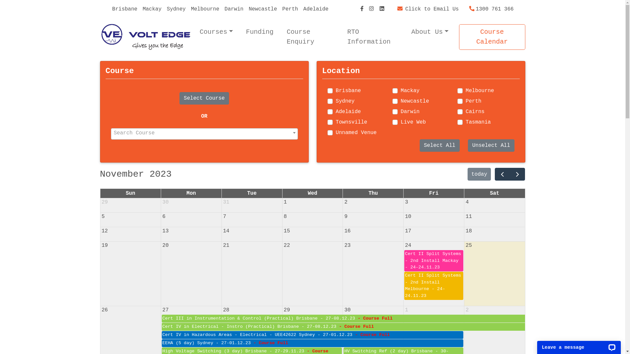 Image resolution: width=630 pixels, height=354 pixels. What do you see at coordinates (164, 217) in the screenshot?
I see `6` at bounding box center [164, 217].